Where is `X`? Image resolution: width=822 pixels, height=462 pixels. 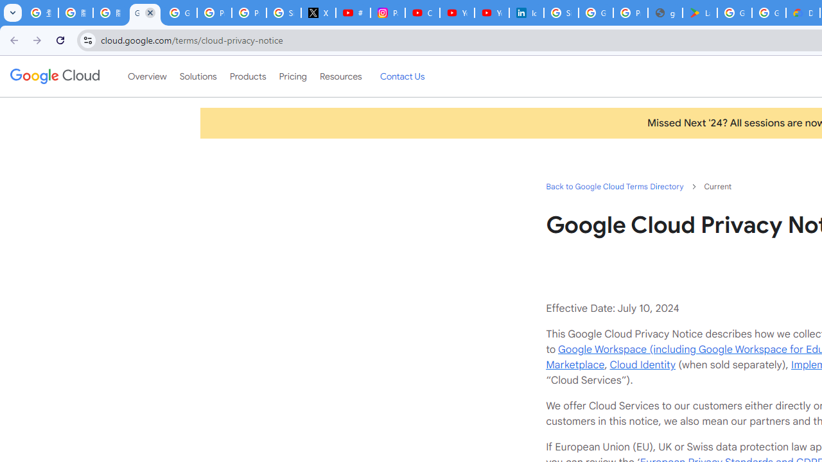 X is located at coordinates (319, 13).